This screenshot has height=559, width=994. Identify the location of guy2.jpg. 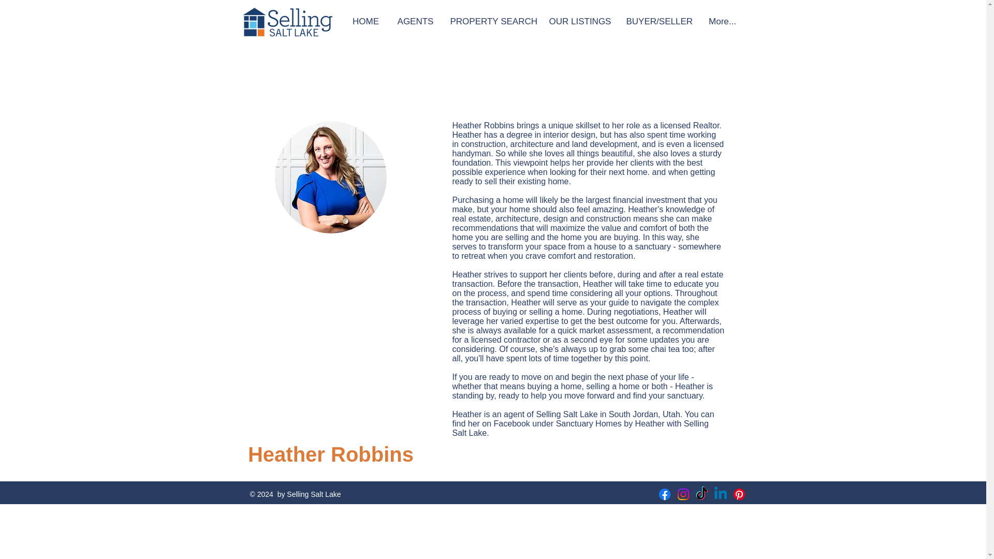
(330, 177).